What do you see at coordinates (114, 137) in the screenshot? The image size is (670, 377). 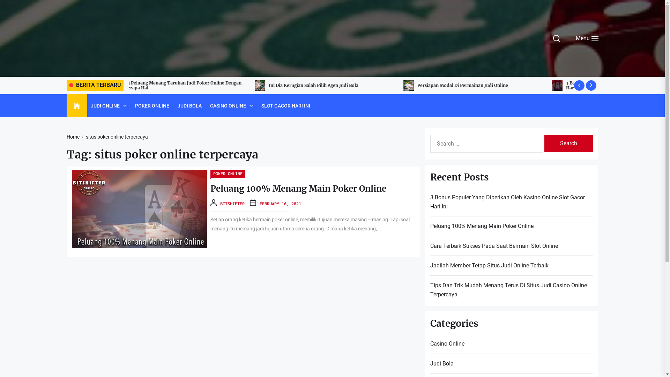 I see `situs poker online terpercaya` at bounding box center [114, 137].